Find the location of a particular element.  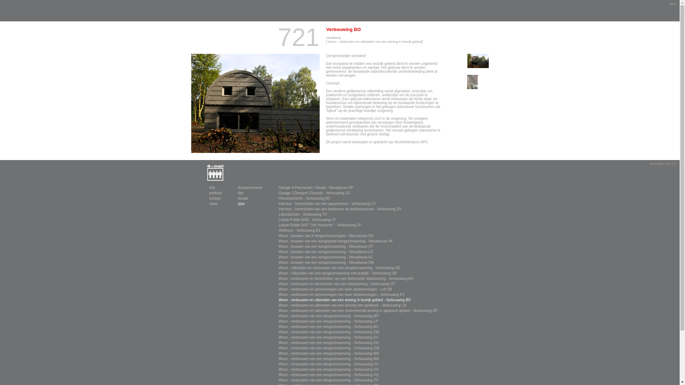

Wellness - Verbouwing B2 is located at coordinates (300, 230).